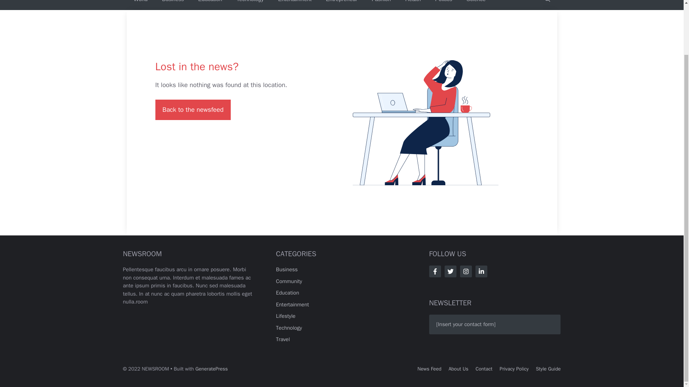 Image resolution: width=689 pixels, height=387 pixels. Describe the element at coordinates (341, 5) in the screenshot. I see `Entrepreneur` at that location.